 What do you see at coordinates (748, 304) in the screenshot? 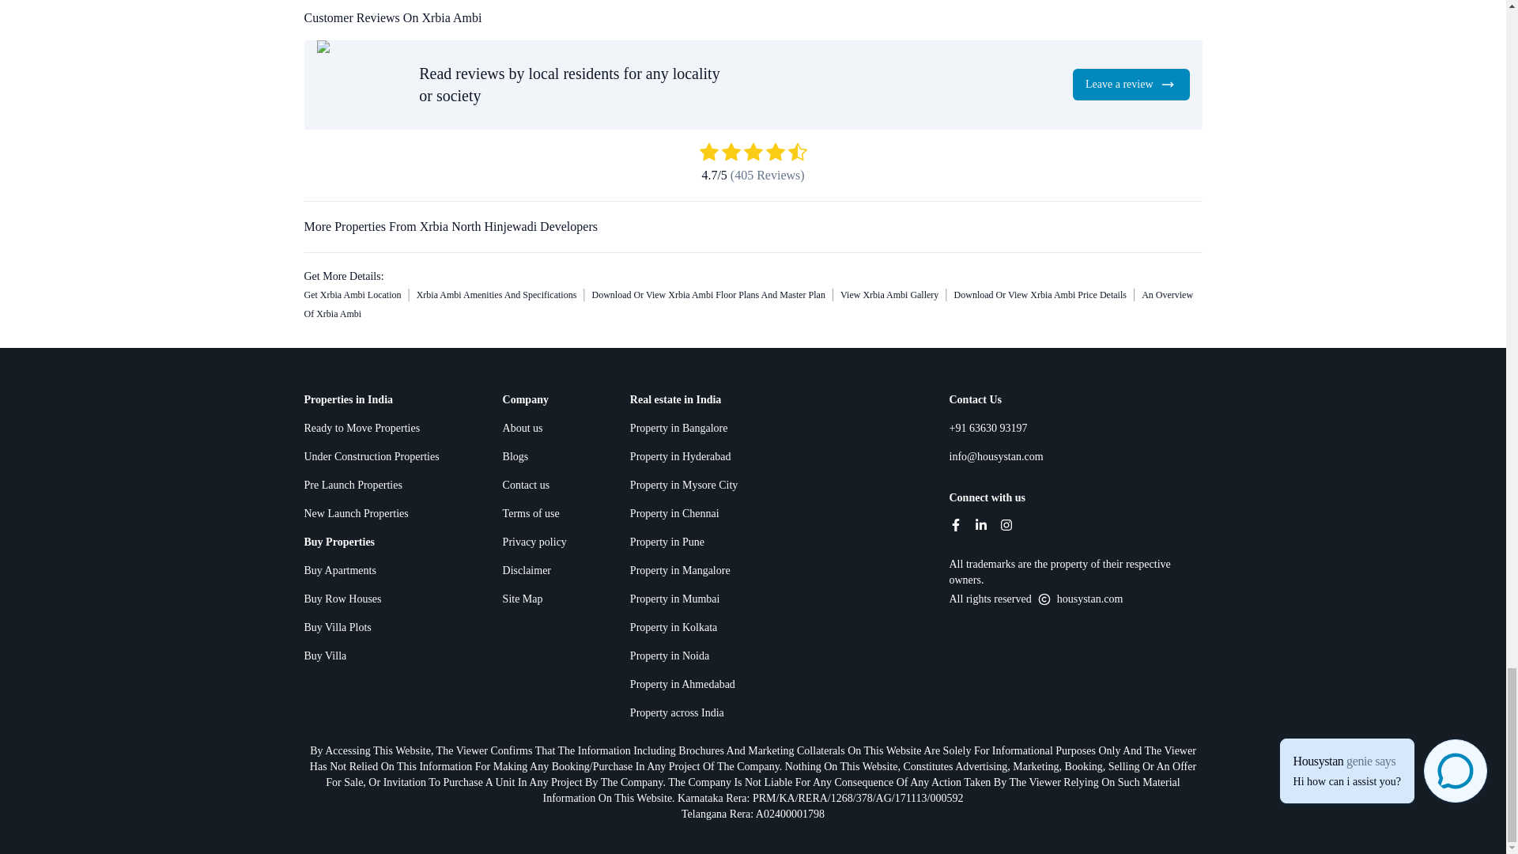
I see `An Overview Of Xrbia Ambi` at bounding box center [748, 304].